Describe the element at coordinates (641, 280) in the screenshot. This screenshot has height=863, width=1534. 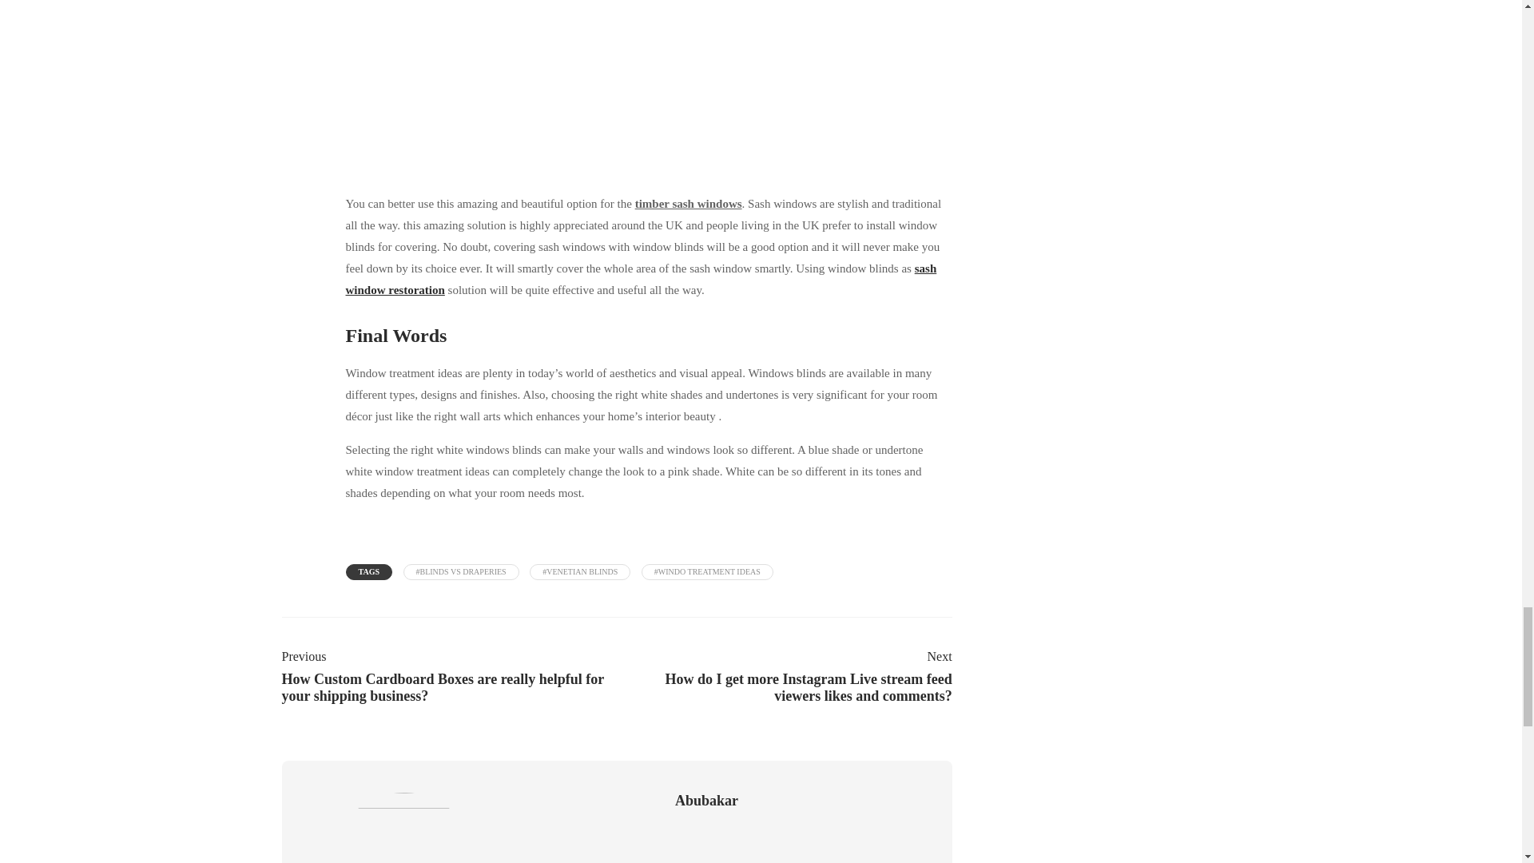
I see `sash window restoration` at that location.